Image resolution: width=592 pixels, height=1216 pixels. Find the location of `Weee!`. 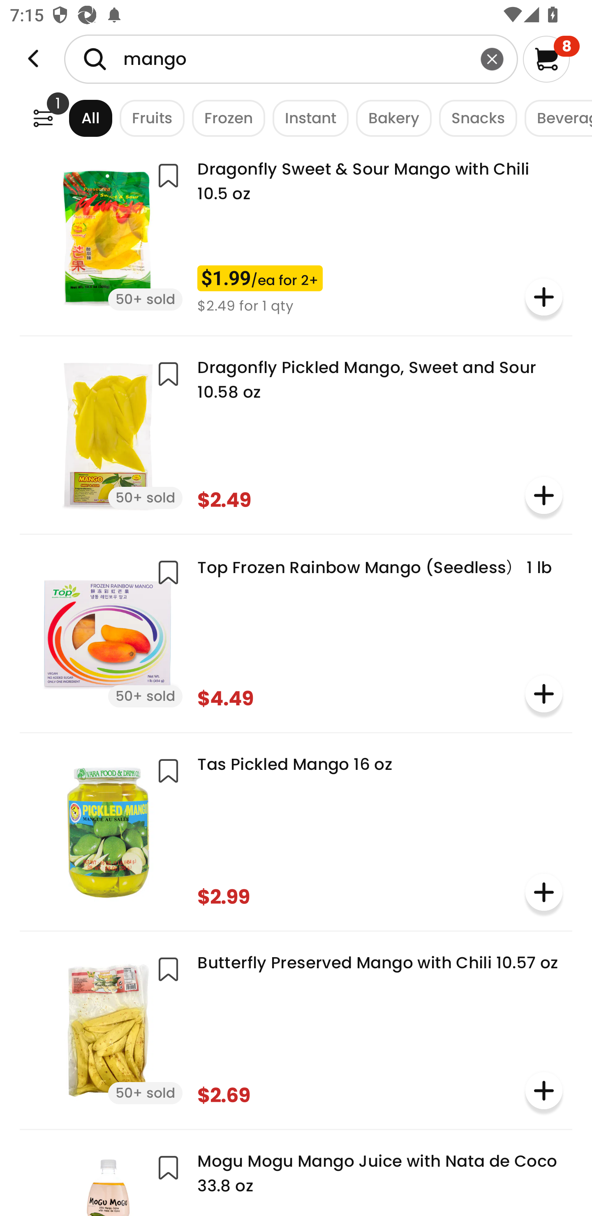

Weee! is located at coordinates (33, 59).